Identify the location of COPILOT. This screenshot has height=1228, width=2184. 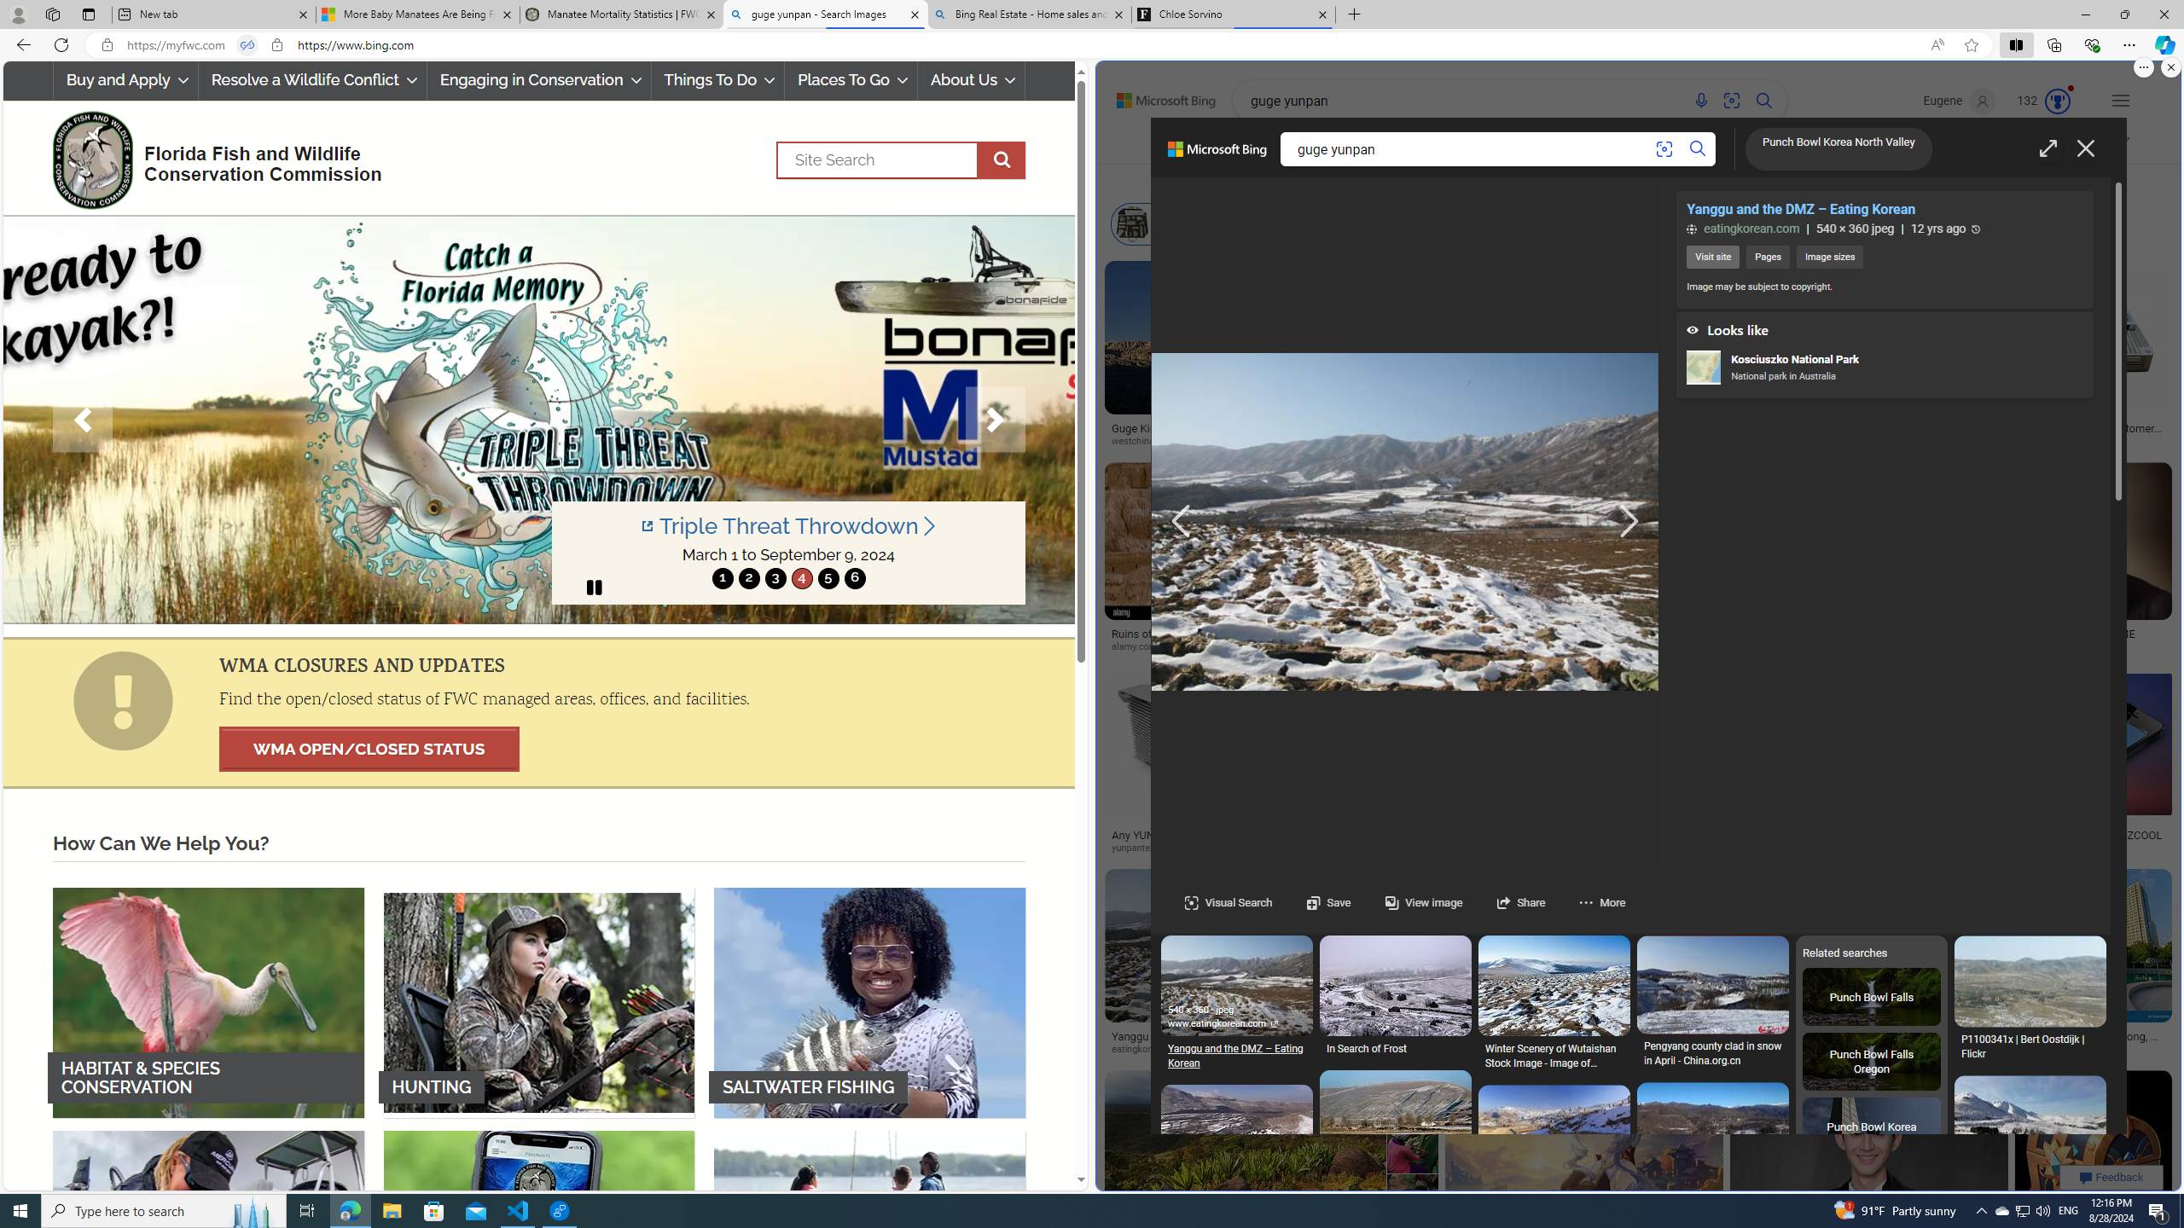
(1353, 145).